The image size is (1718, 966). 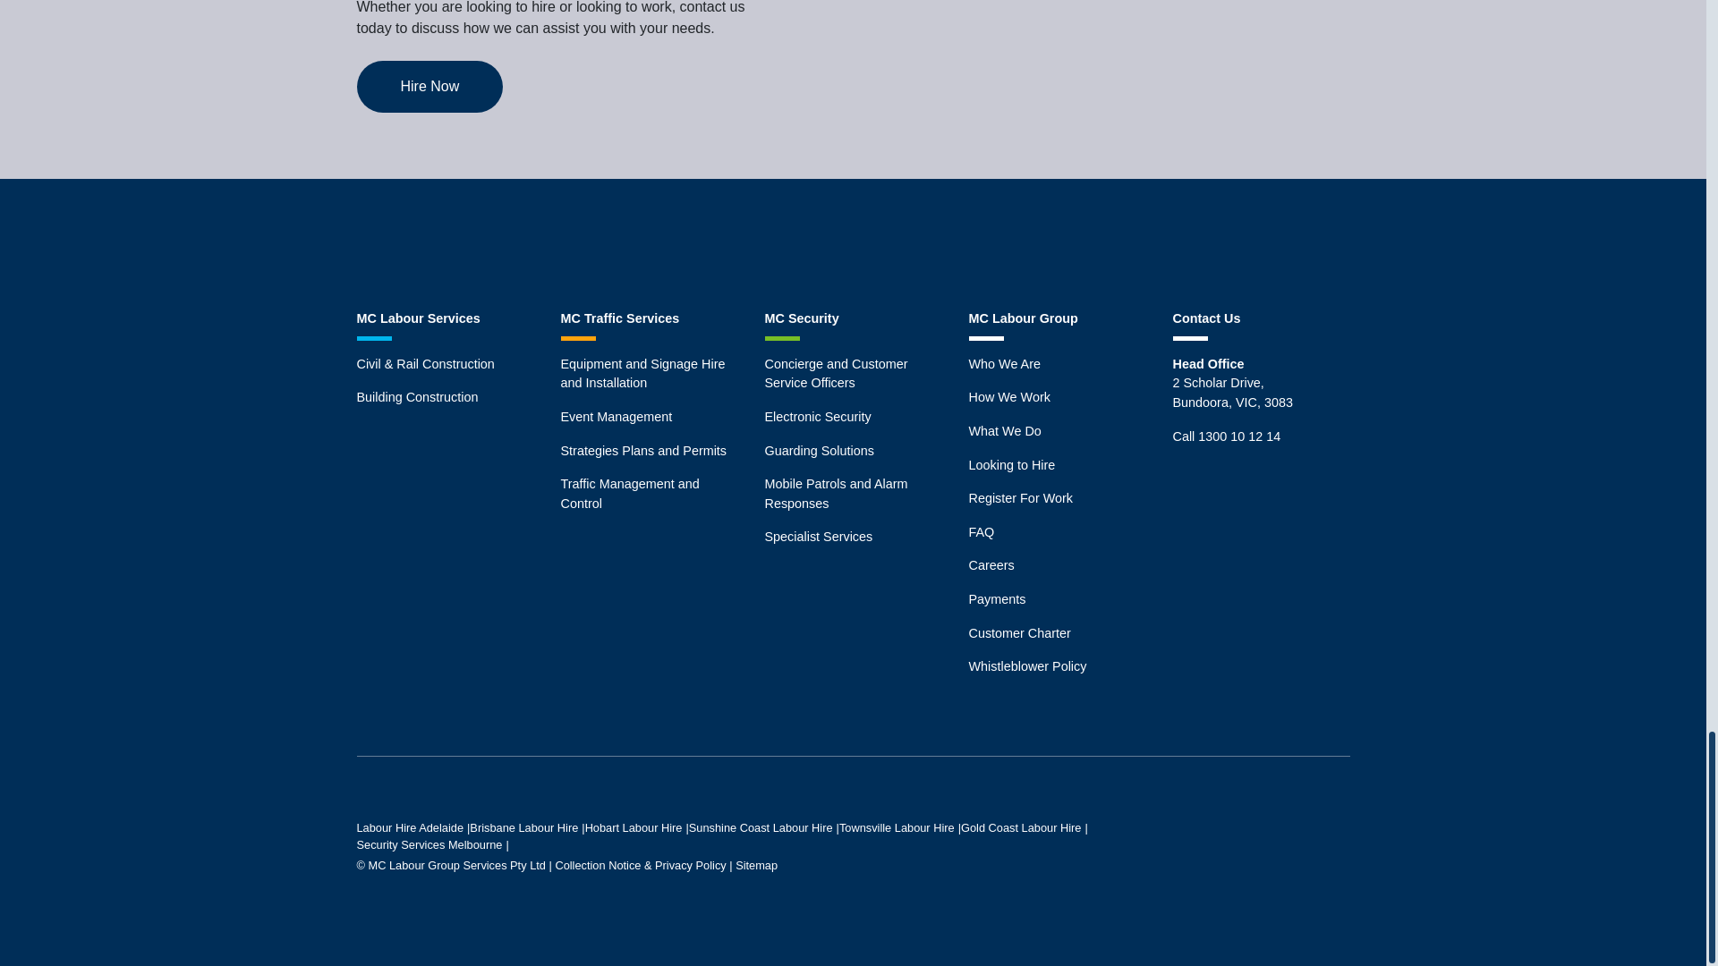 What do you see at coordinates (852, 244) in the screenshot?
I see `Follow MC Labour Group on Instagram` at bounding box center [852, 244].